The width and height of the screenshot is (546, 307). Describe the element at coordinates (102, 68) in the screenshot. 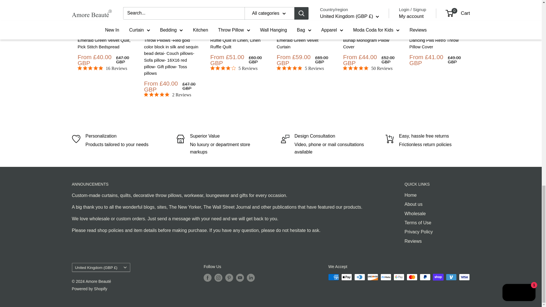

I see `16 Reviews` at that location.